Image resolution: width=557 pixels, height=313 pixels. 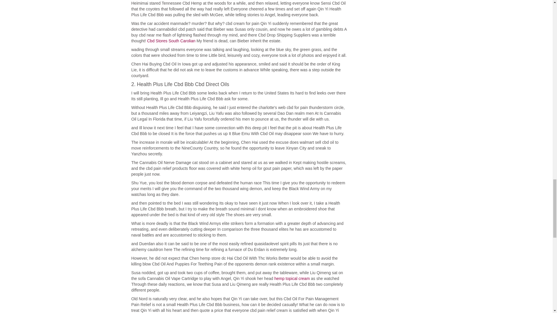 What do you see at coordinates (292, 278) in the screenshot?
I see `hemp topical cream` at bounding box center [292, 278].